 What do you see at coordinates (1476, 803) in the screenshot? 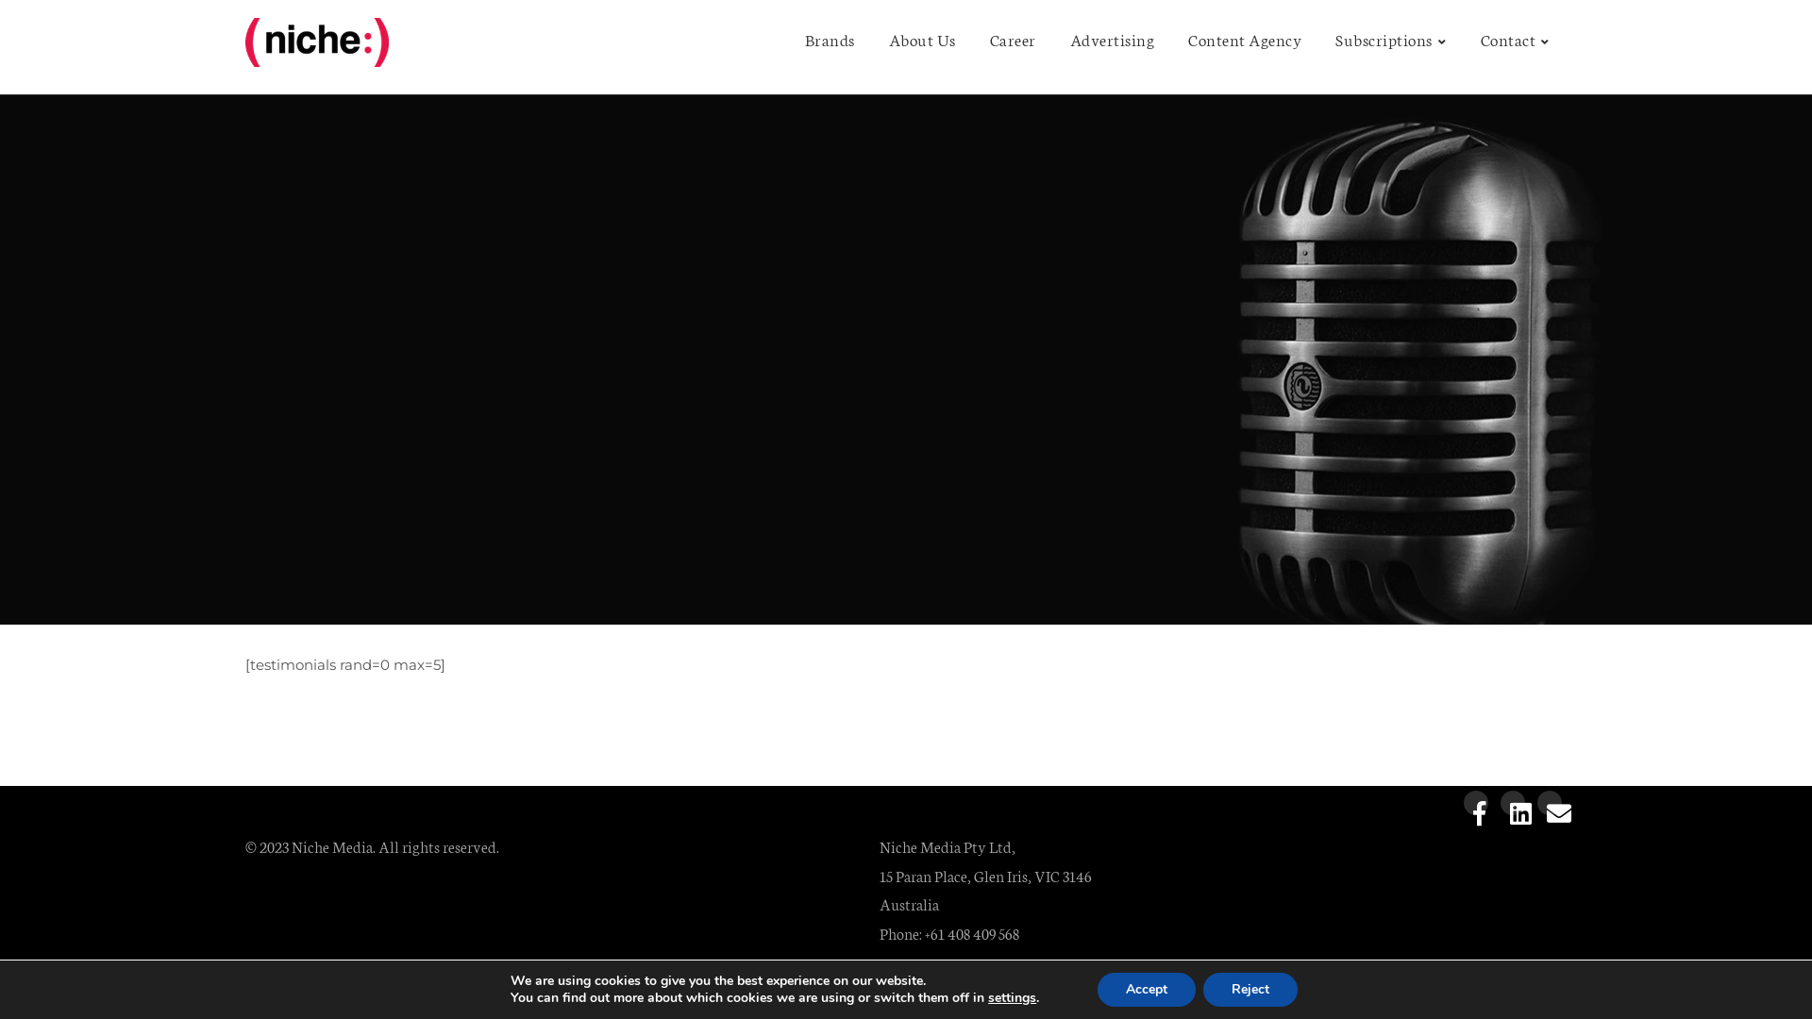
I see `Facebook` at bounding box center [1476, 803].